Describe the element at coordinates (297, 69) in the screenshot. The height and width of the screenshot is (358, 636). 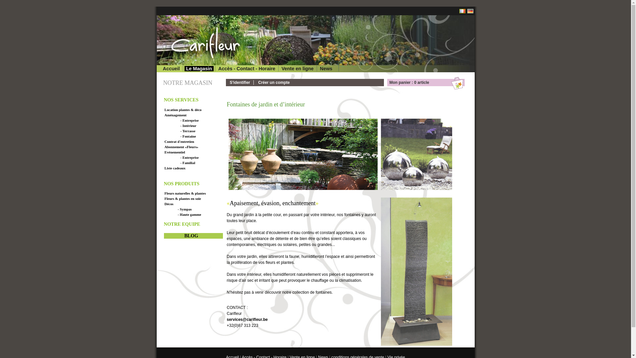
I see `Vente en ligne` at that location.